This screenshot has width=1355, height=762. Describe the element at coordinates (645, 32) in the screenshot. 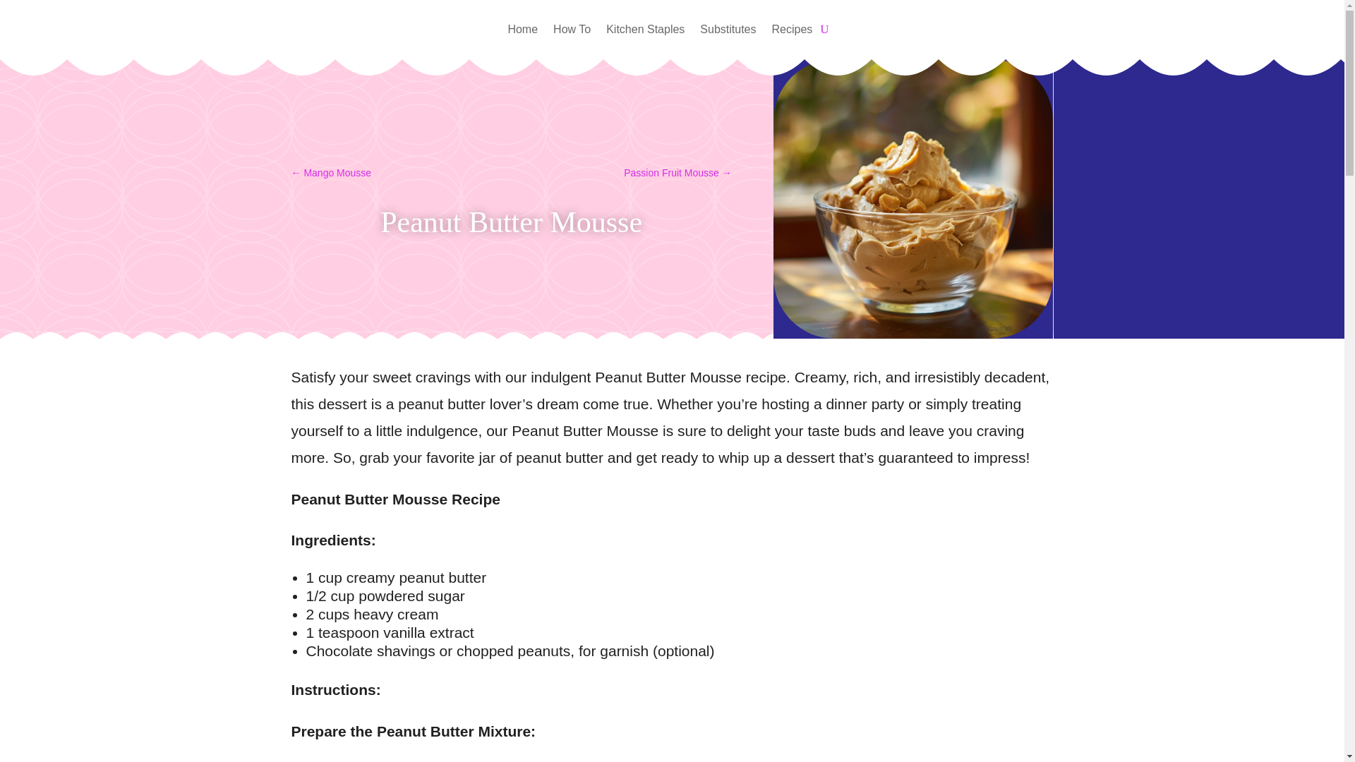

I see `Kitchen Staples` at that location.